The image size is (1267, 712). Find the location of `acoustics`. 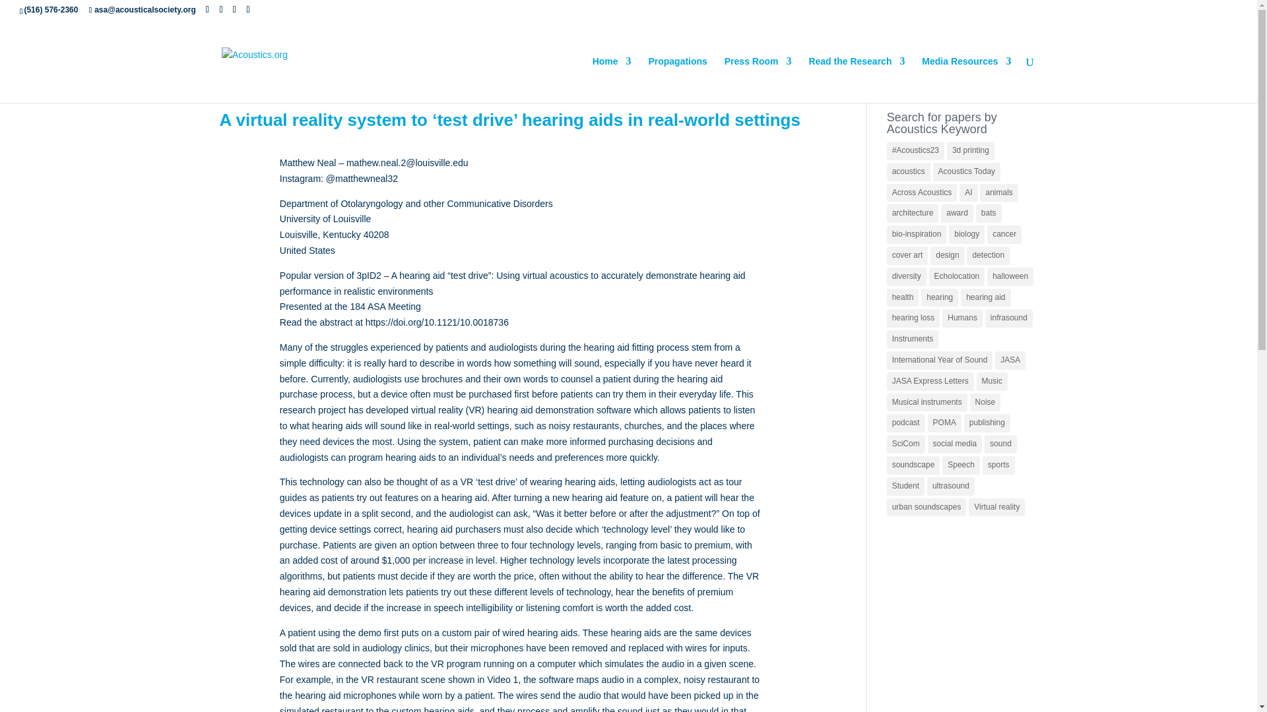

acoustics is located at coordinates (908, 172).